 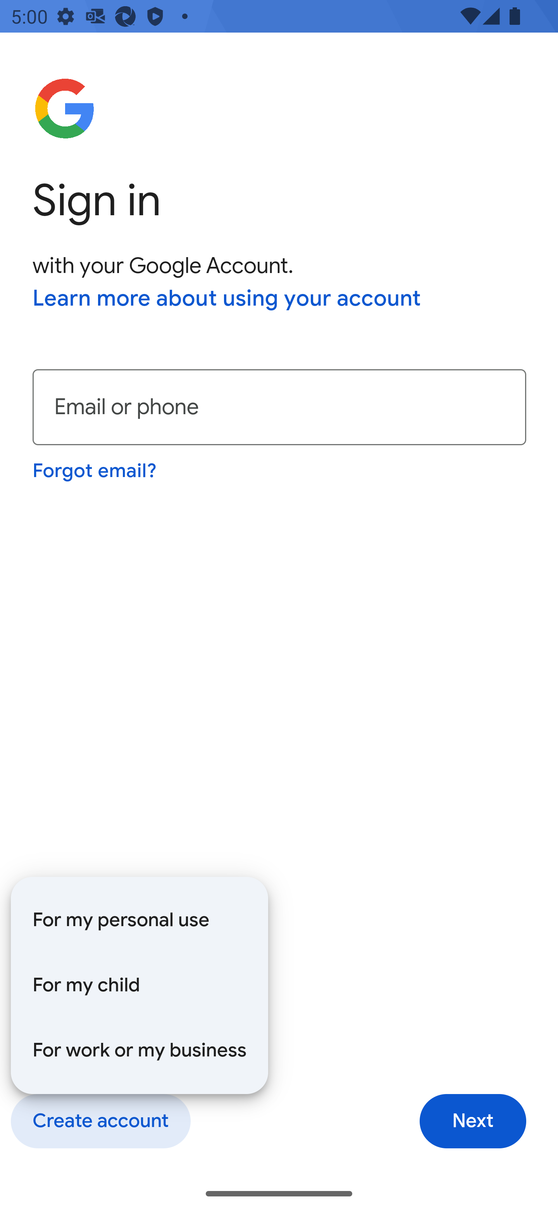 What do you see at coordinates (227, 299) in the screenshot?
I see `Learn more about using your account` at bounding box center [227, 299].